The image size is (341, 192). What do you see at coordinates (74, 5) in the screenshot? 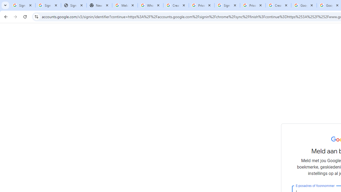
I see `Sign In - USA TODAY` at bounding box center [74, 5].